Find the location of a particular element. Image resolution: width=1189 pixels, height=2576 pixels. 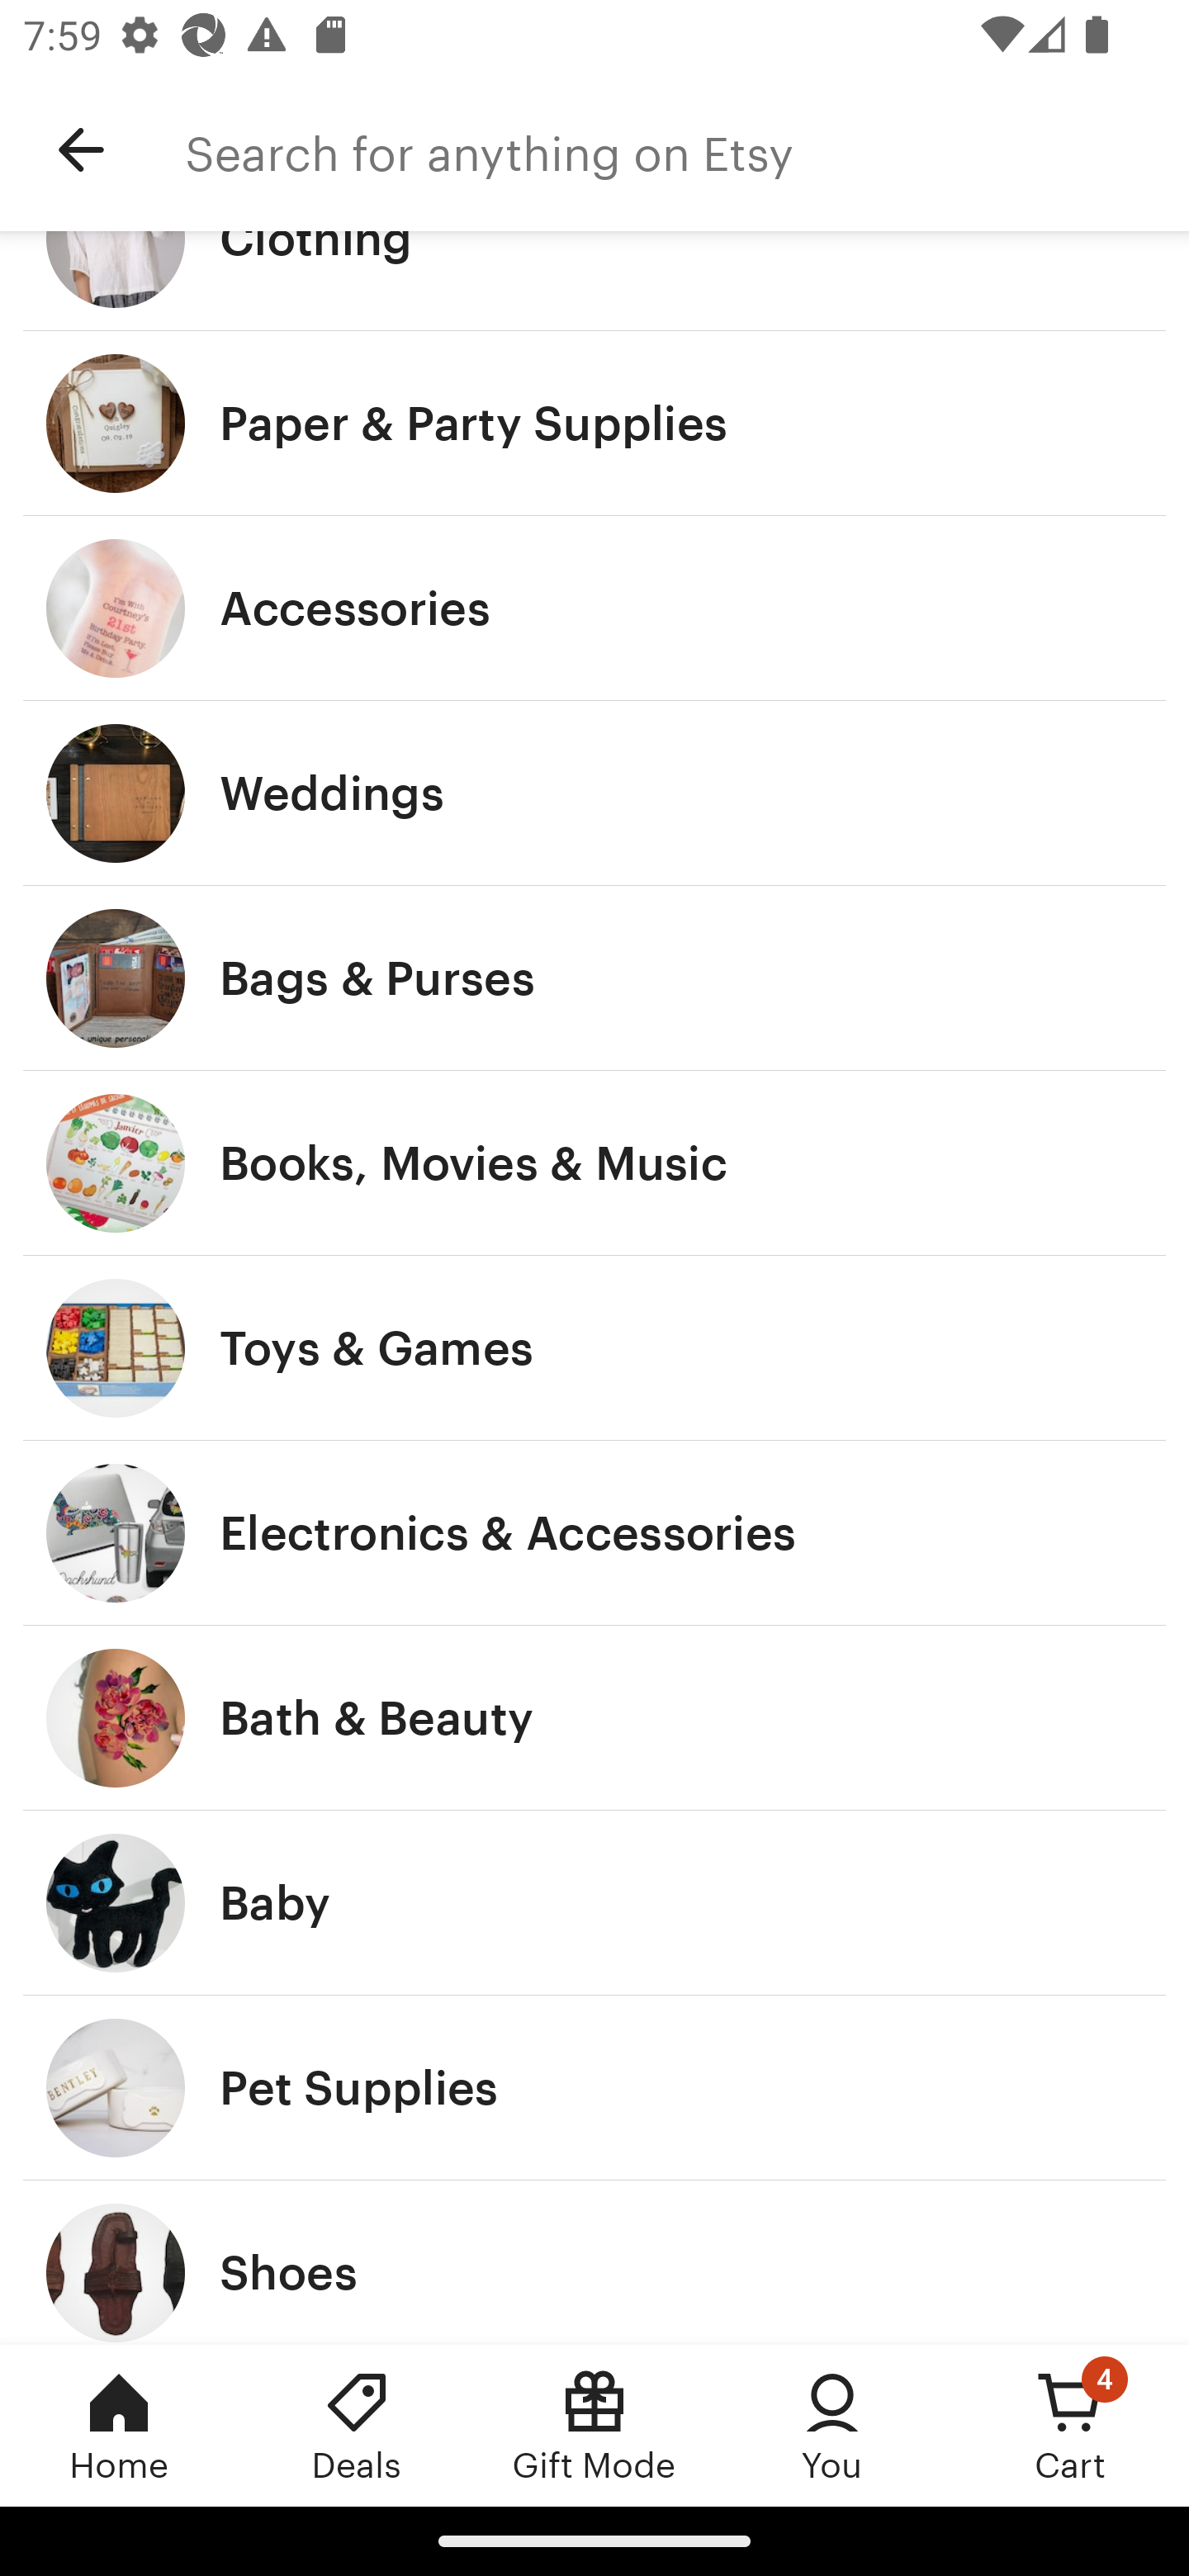

Cart, 4 new notifications Cart is located at coordinates (1070, 2425).